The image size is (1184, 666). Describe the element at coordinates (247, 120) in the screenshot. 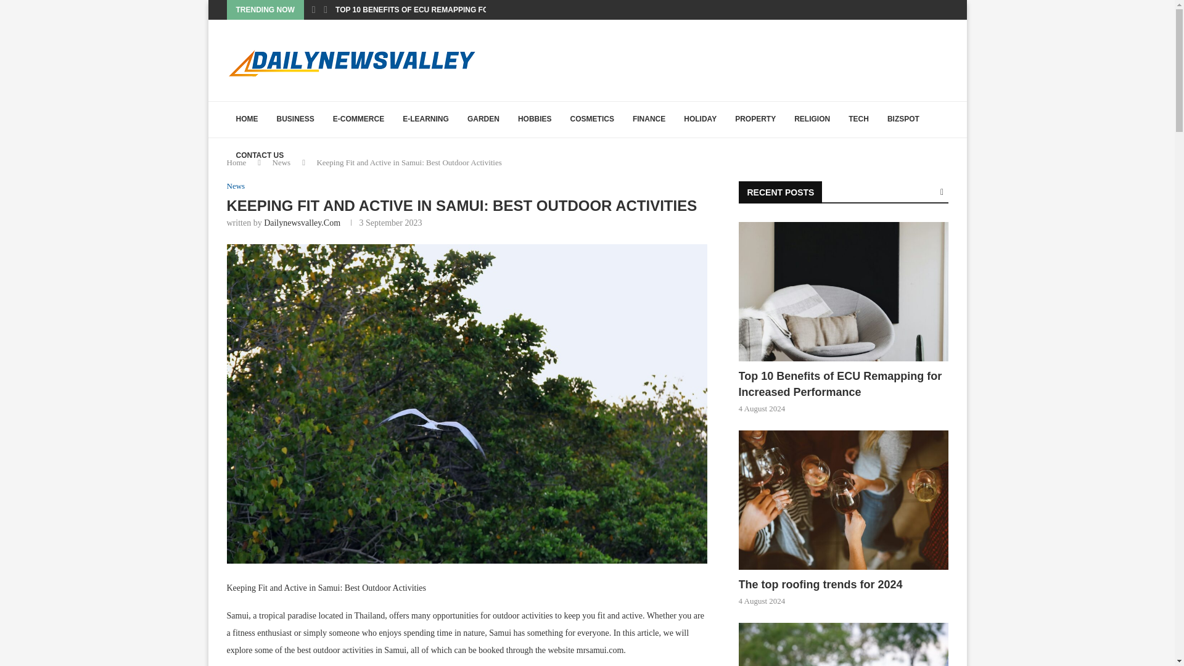

I see `HOME` at that location.